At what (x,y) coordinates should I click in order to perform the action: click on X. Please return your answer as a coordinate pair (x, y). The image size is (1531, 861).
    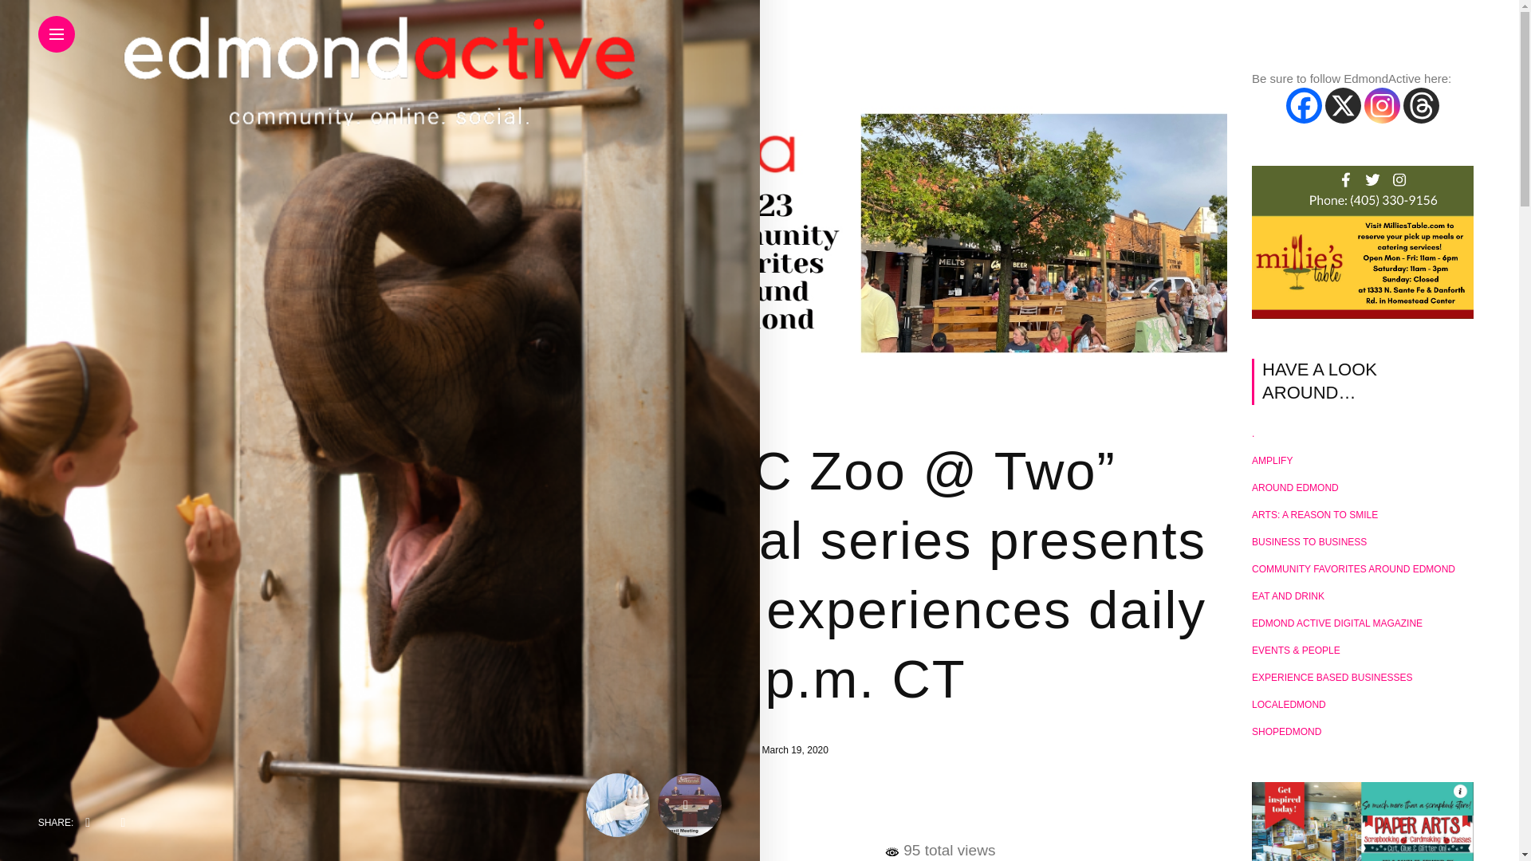
    Looking at the image, I should click on (1343, 105).